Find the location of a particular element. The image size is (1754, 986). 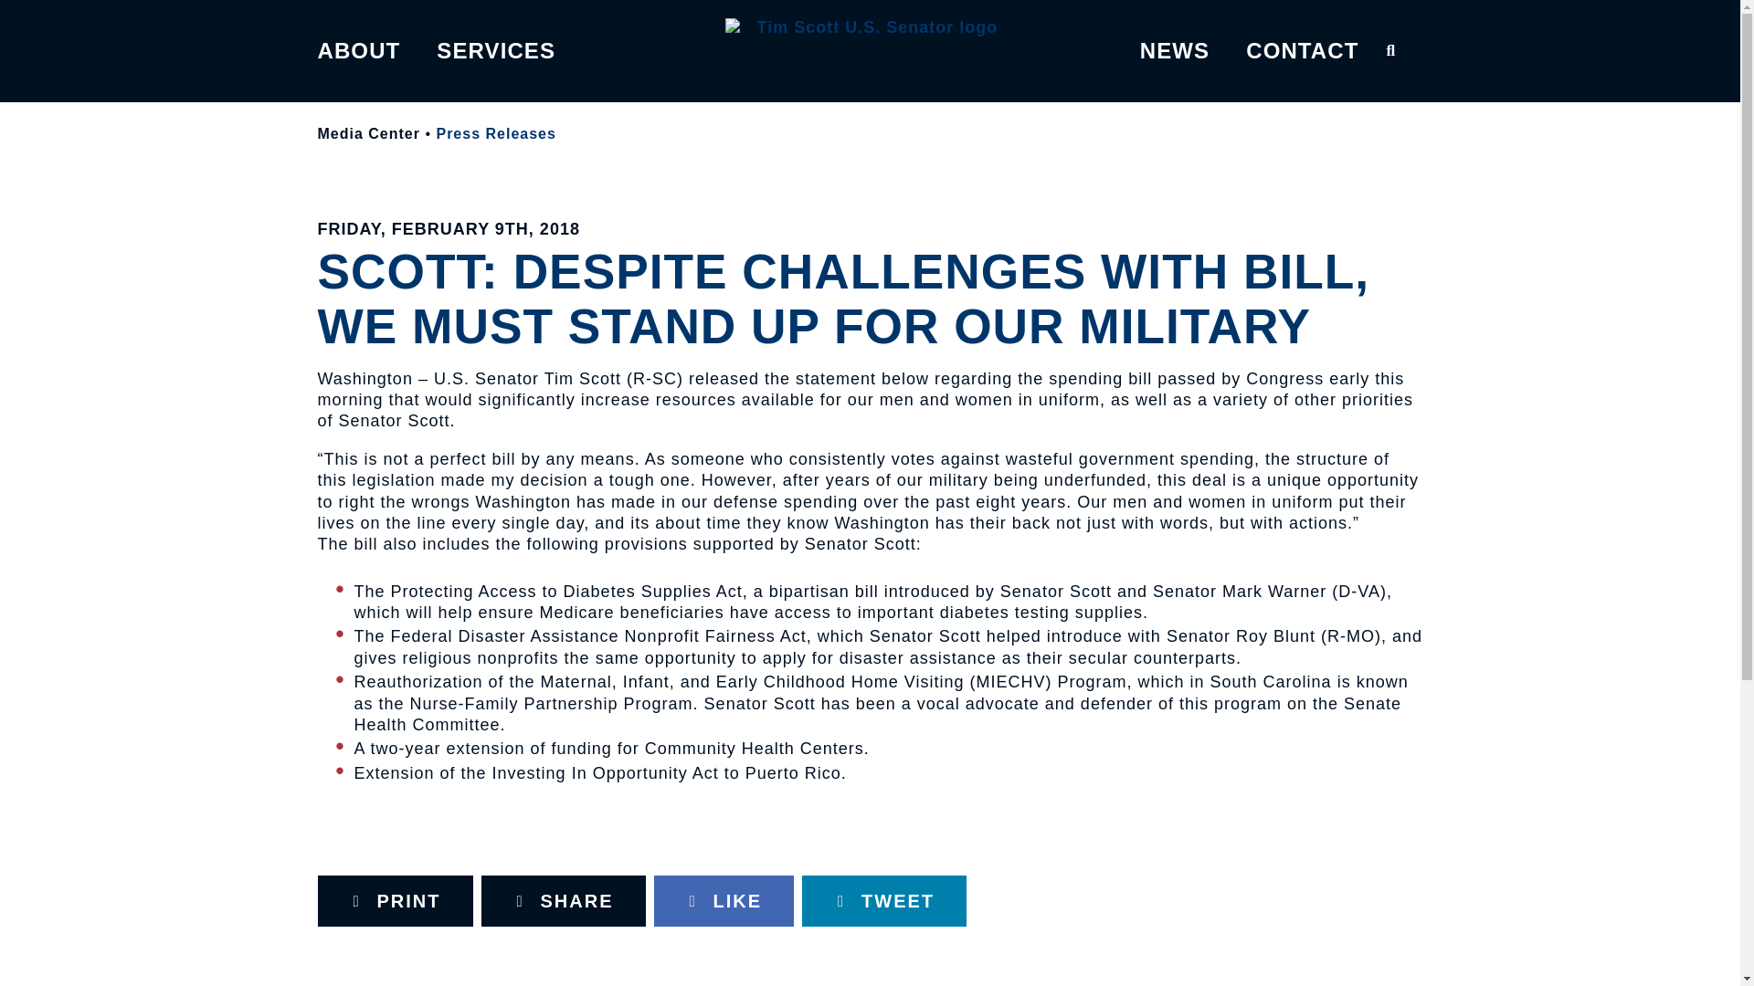

ABOUT is located at coordinates (359, 50).